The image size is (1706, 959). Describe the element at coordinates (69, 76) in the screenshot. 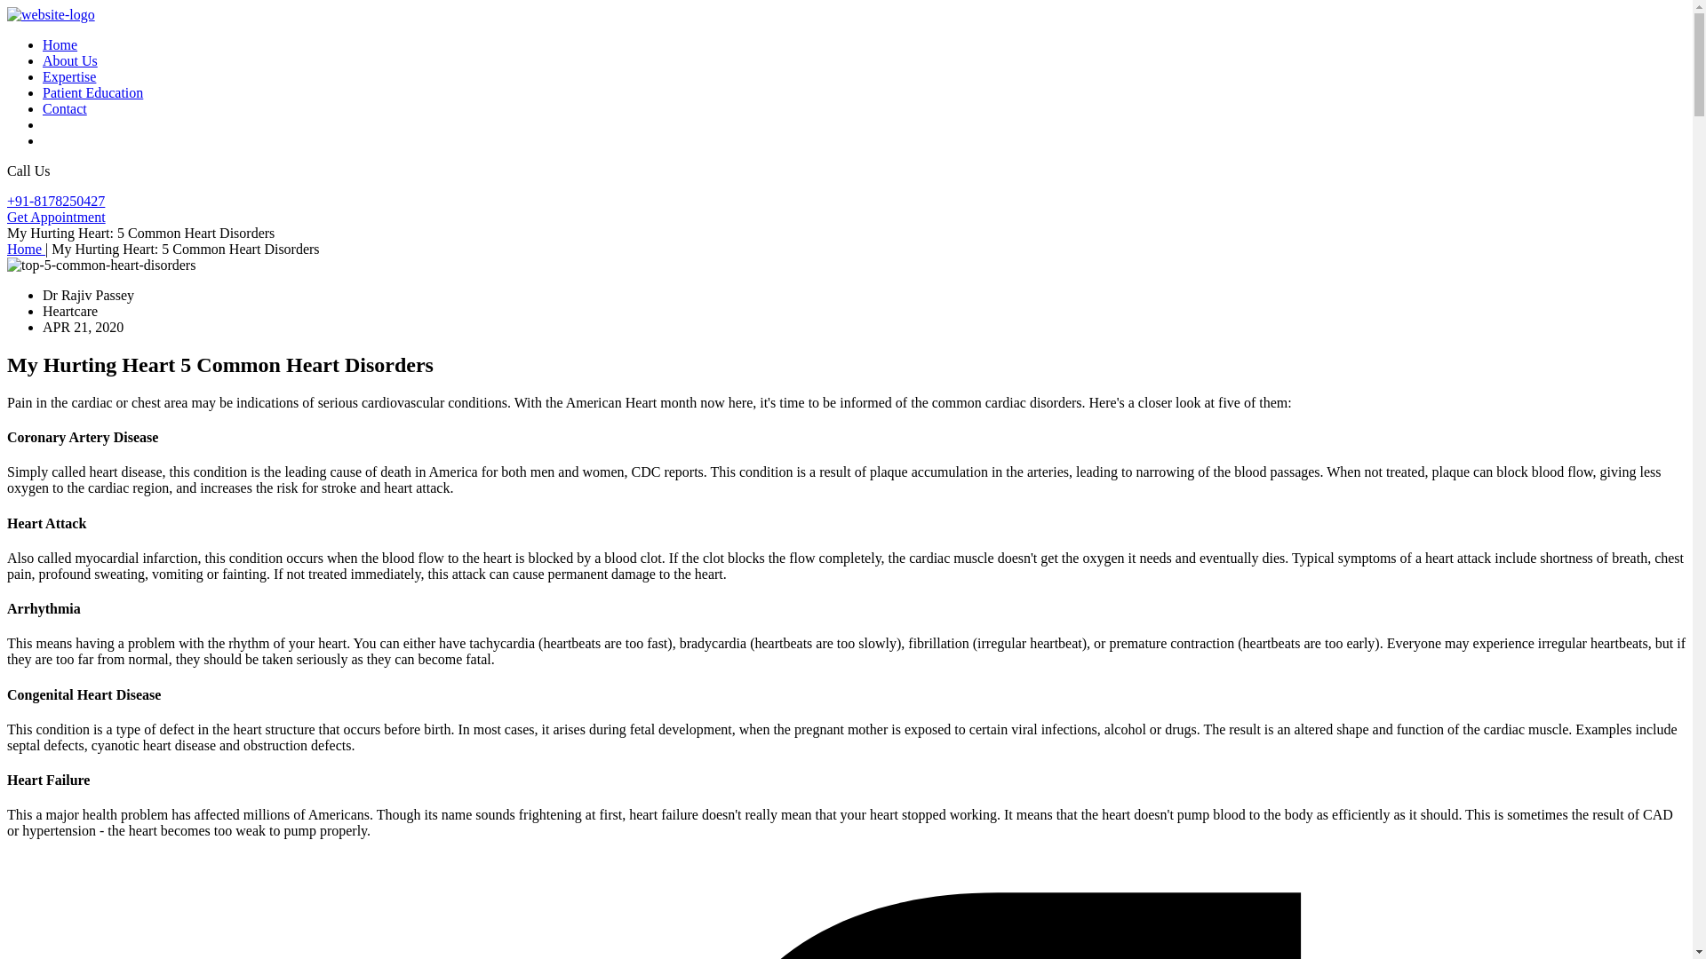

I see `expertise` at that location.